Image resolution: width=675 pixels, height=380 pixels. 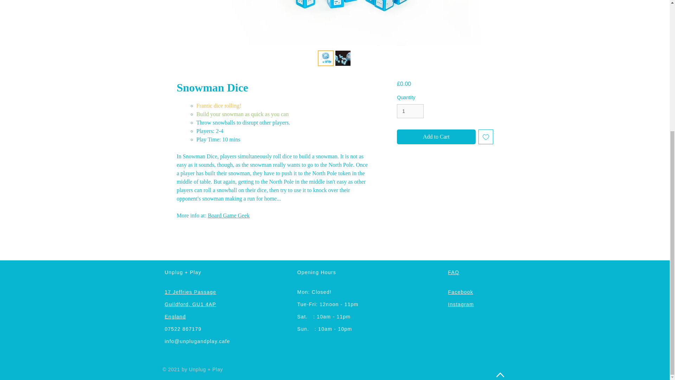 What do you see at coordinates (190, 304) in the screenshot?
I see `Guildford, GU1 4AP` at bounding box center [190, 304].